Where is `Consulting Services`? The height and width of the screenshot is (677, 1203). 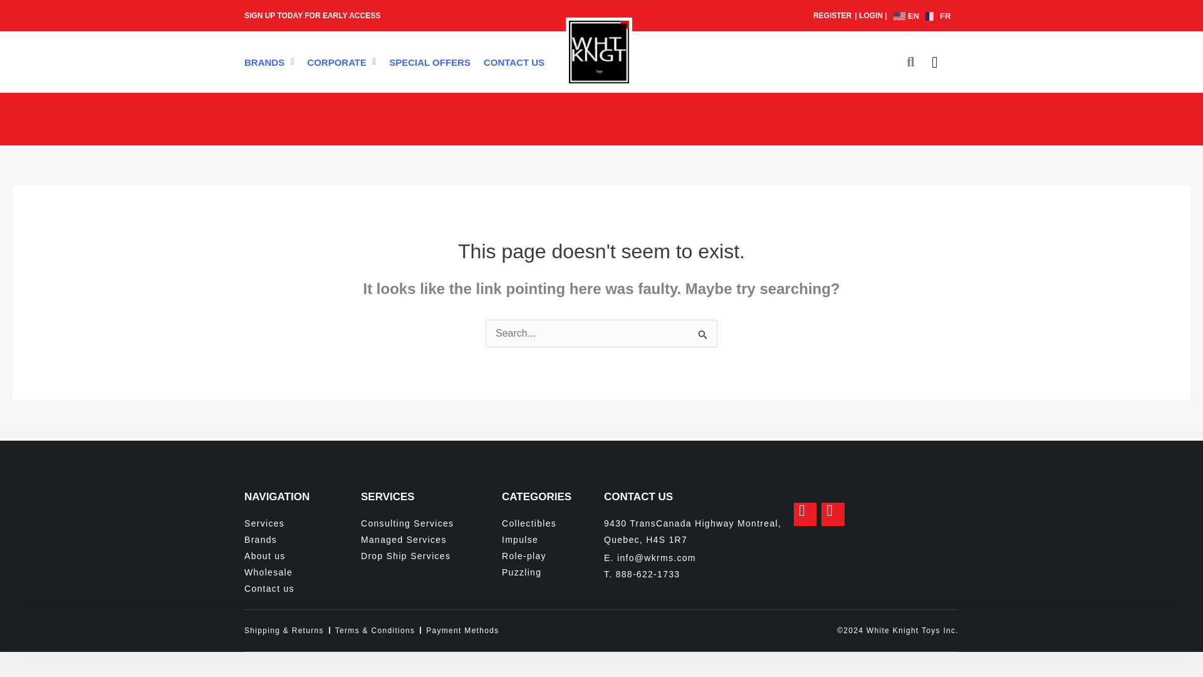
Consulting Services is located at coordinates (431, 523).